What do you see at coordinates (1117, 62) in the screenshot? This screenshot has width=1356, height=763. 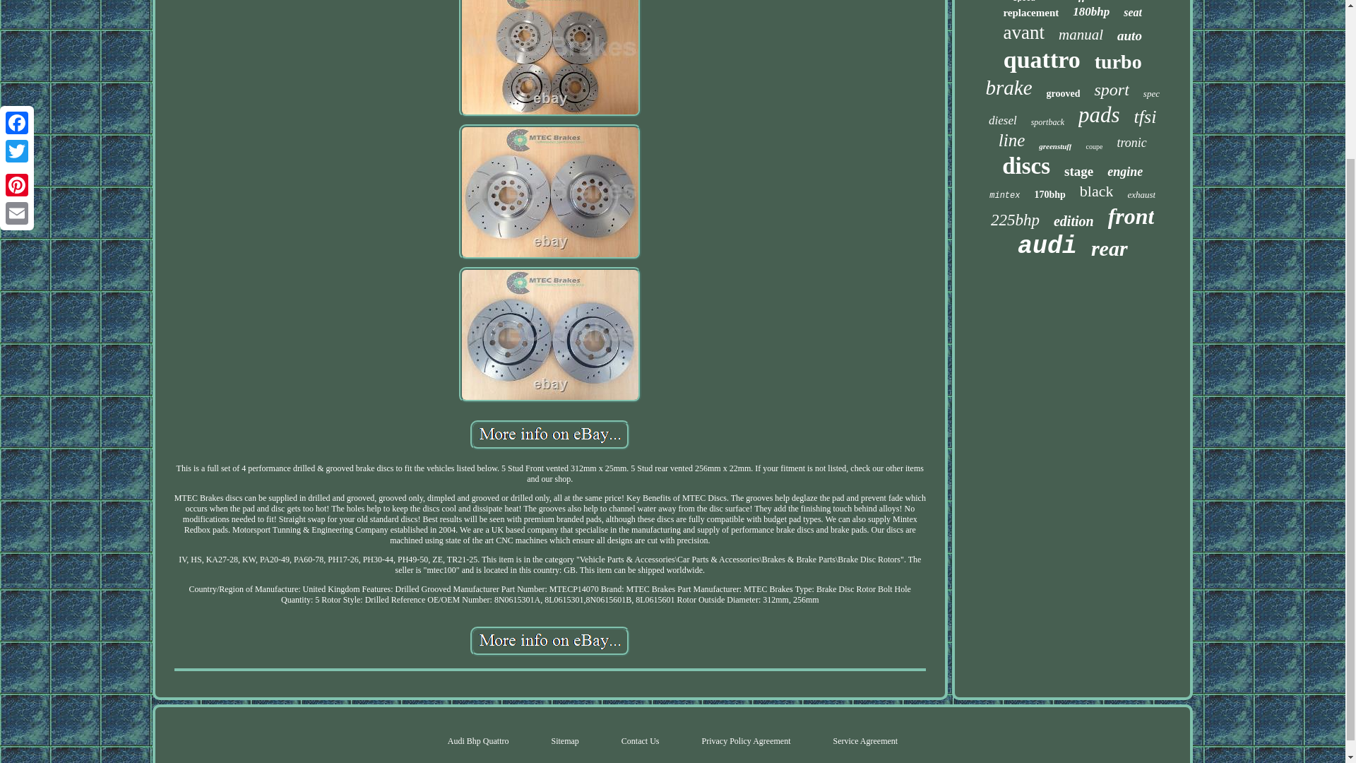 I see `turbo` at bounding box center [1117, 62].